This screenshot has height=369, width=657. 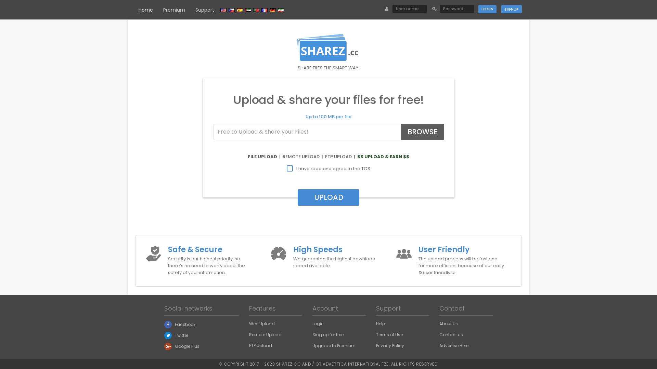 What do you see at coordinates (328, 335) in the screenshot?
I see `Sing up for free` at bounding box center [328, 335].